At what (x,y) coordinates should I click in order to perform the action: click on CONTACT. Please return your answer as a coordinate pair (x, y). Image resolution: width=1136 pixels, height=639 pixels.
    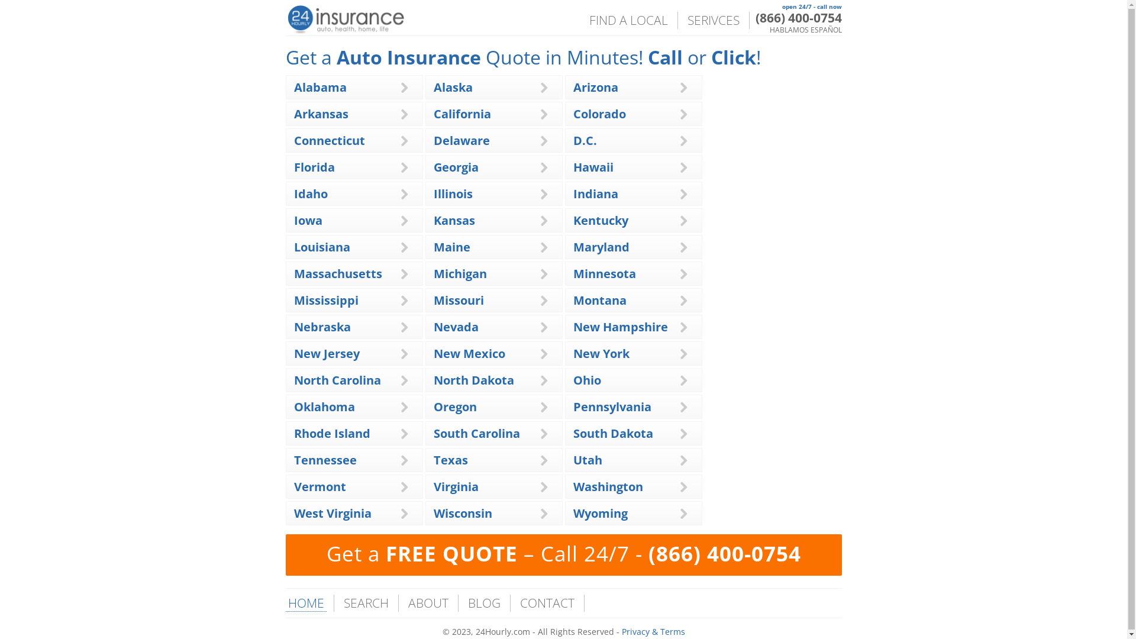
    Looking at the image, I should click on (547, 603).